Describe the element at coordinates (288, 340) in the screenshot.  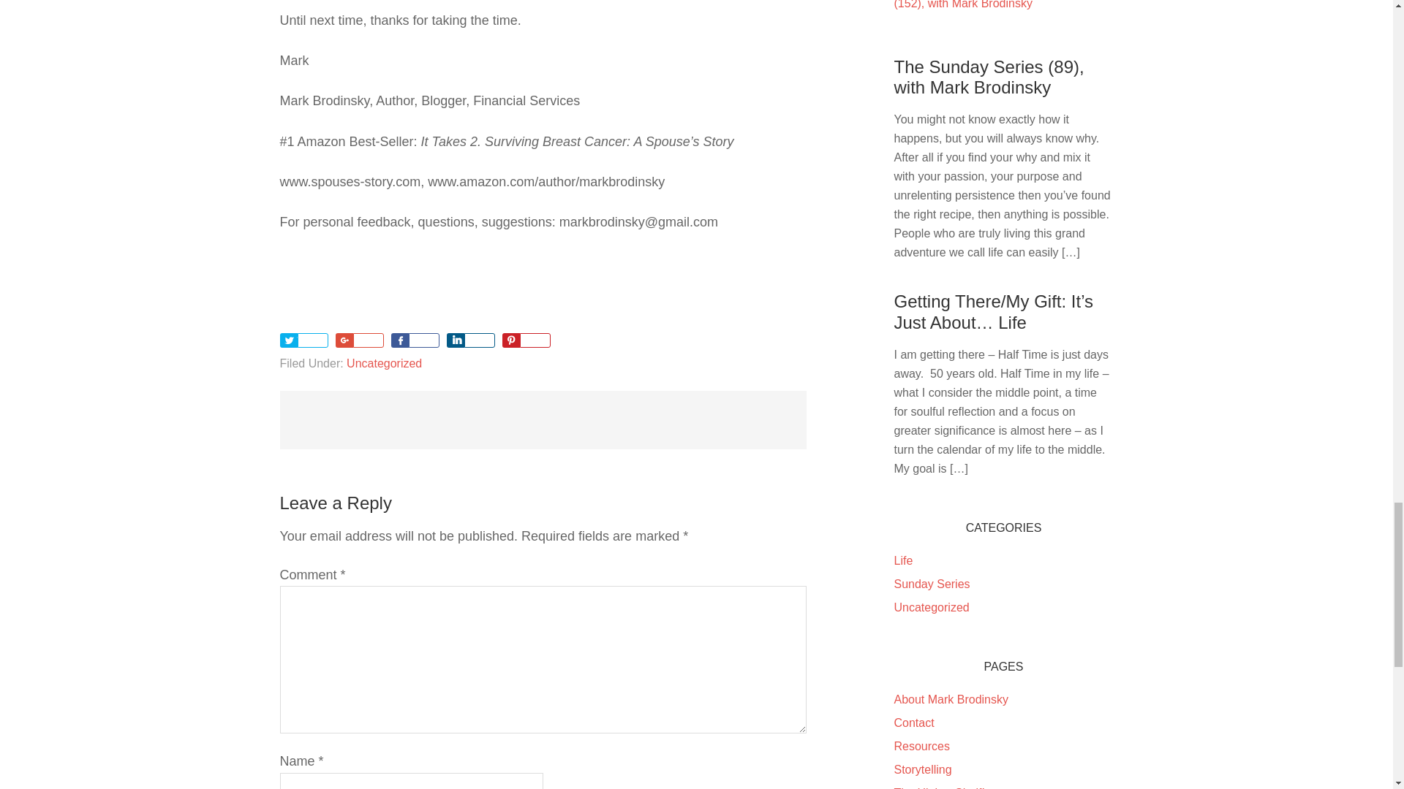
I see `Tweet` at that location.